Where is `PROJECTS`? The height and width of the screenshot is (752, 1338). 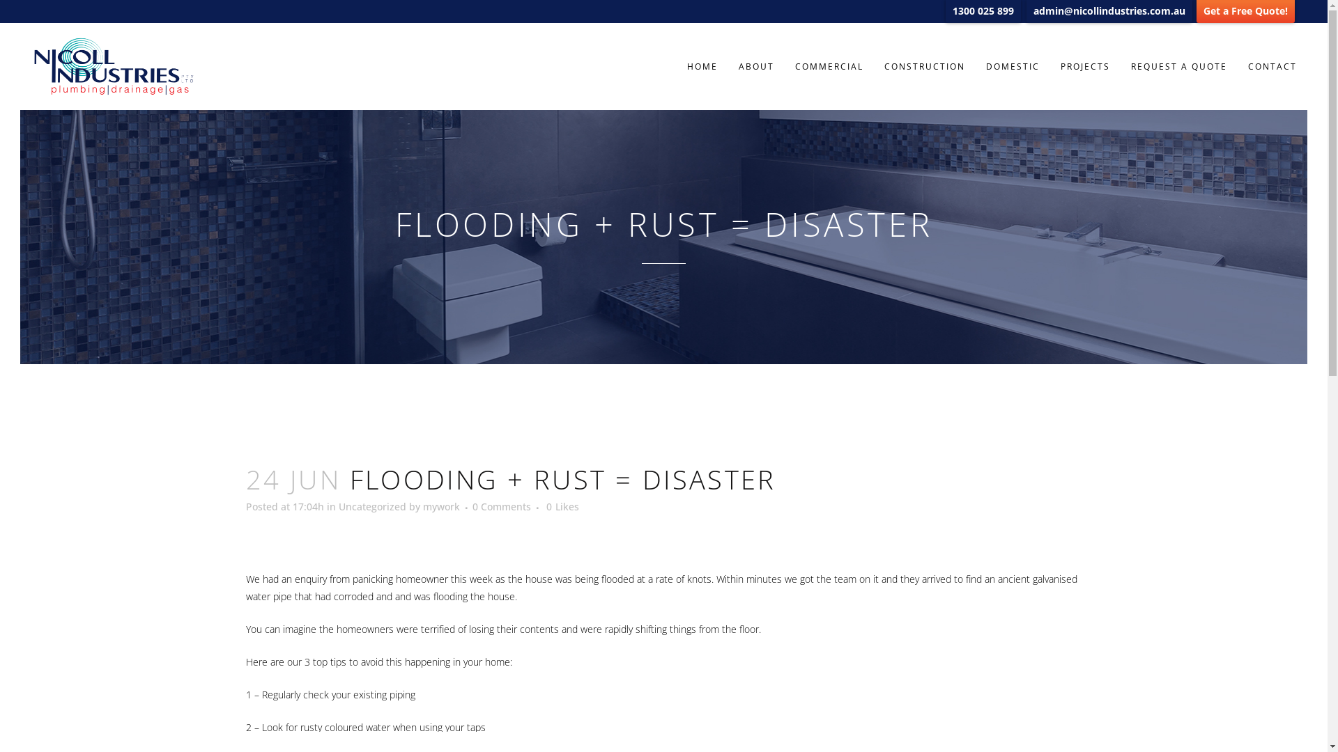 PROJECTS is located at coordinates (1086, 67).